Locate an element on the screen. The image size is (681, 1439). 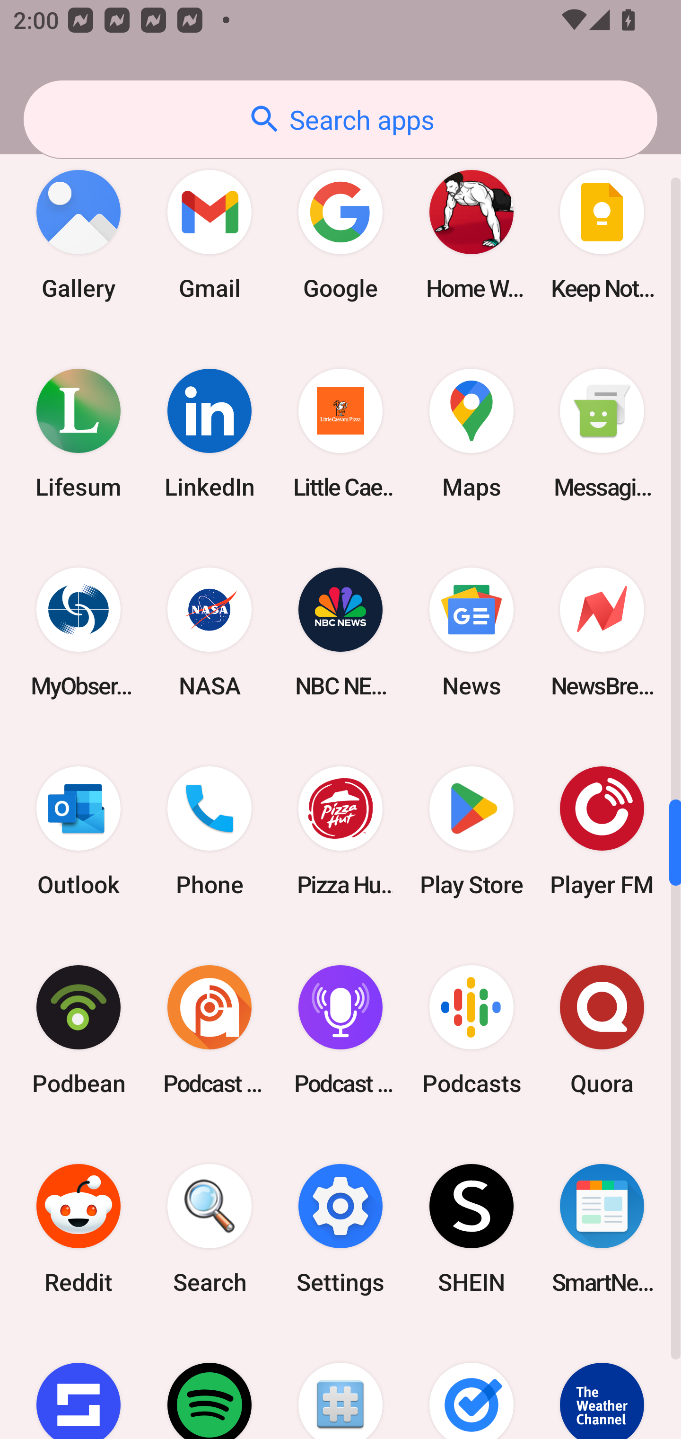
  Search apps is located at coordinates (340, 119).